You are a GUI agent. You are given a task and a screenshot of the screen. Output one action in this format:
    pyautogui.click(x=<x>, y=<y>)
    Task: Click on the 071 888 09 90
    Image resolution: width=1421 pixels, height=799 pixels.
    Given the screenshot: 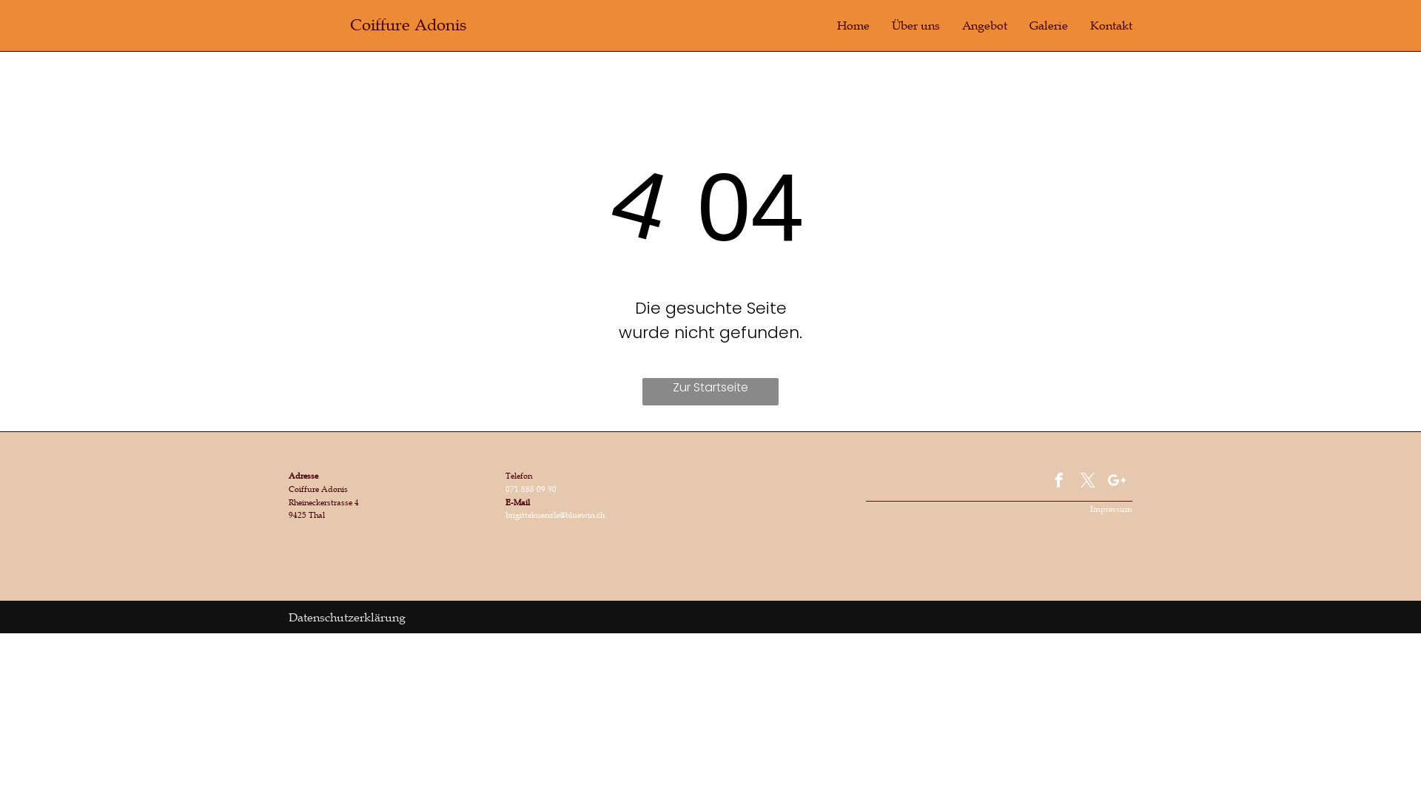 What is the action you would take?
    pyautogui.click(x=530, y=488)
    